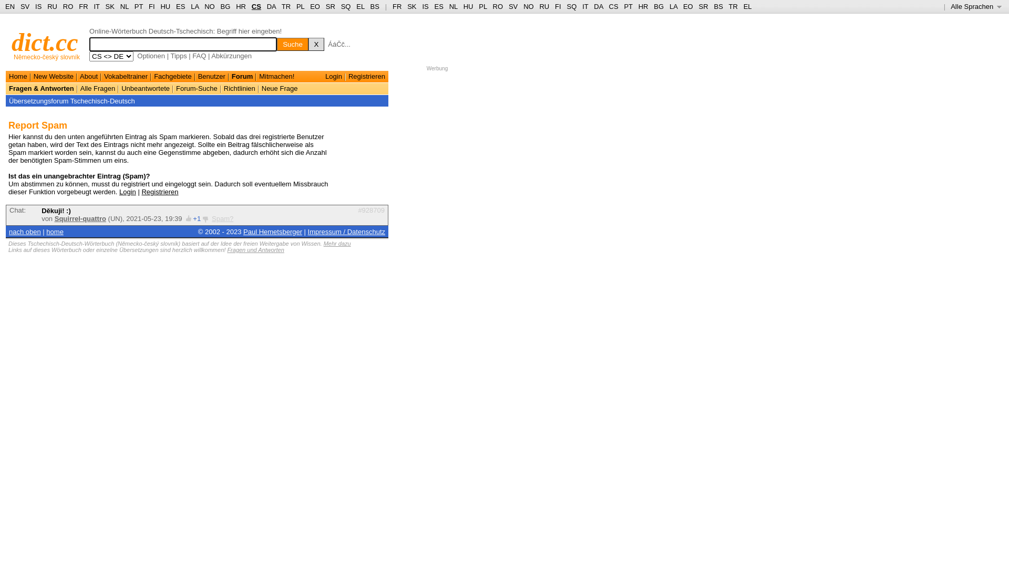 This screenshot has height=567, width=1009. I want to click on nach oben, so click(25, 232).